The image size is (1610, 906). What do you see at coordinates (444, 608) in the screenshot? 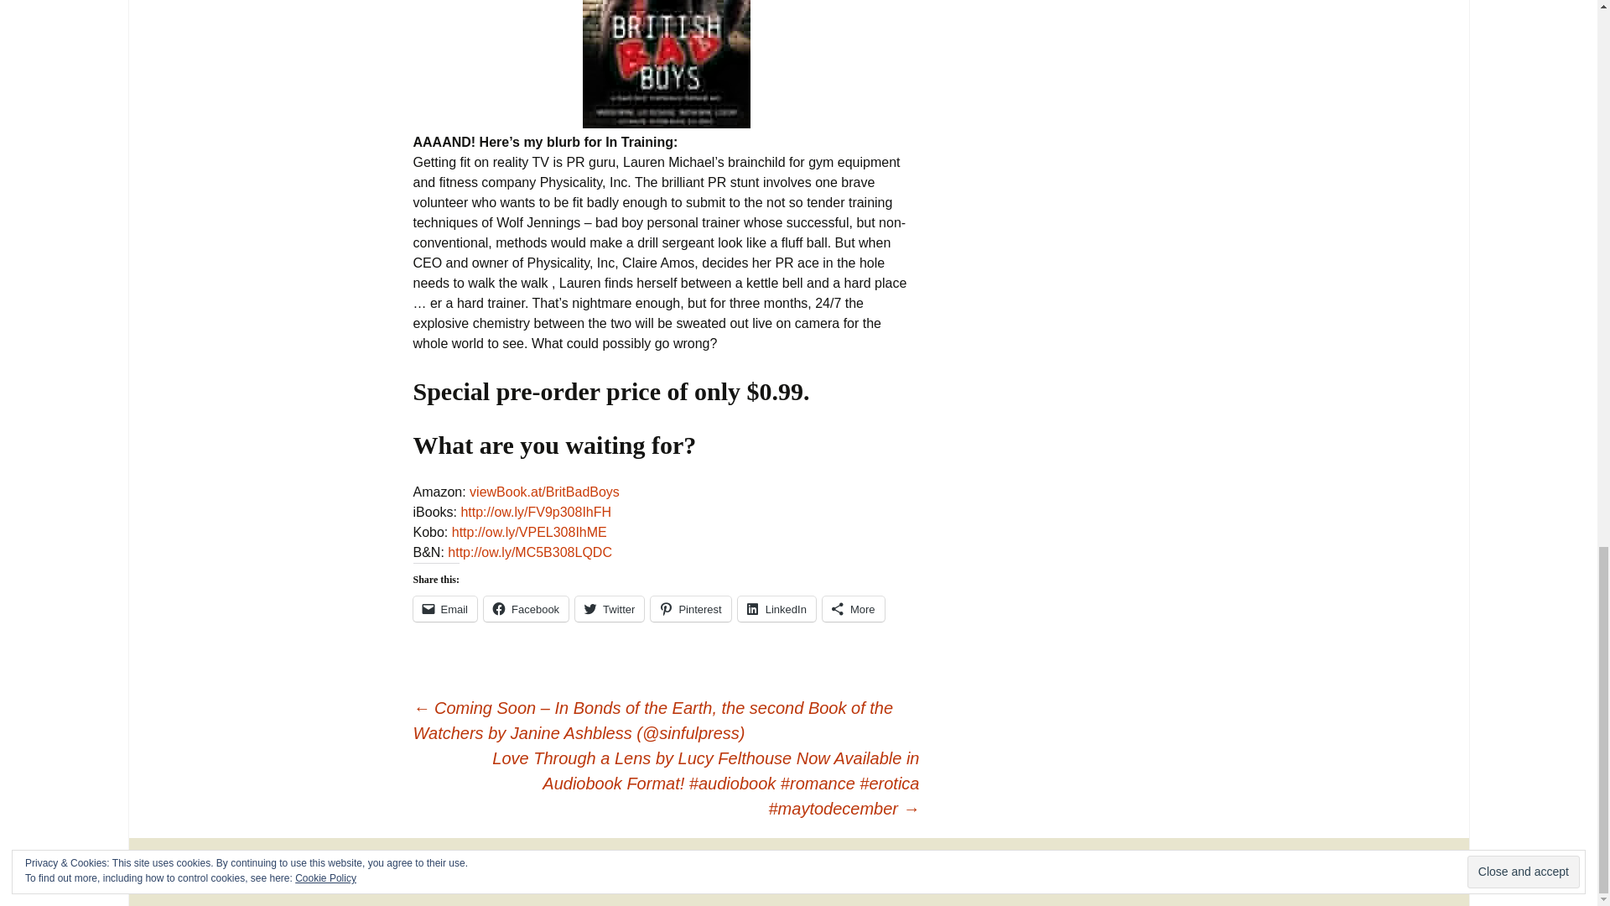
I see `Click to email a link to a friend` at bounding box center [444, 608].